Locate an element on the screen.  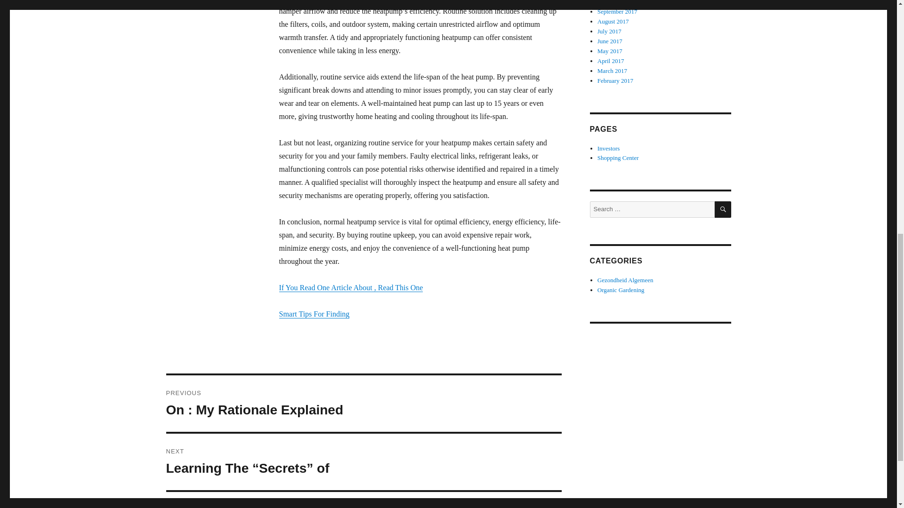
Investors is located at coordinates (612, 71).